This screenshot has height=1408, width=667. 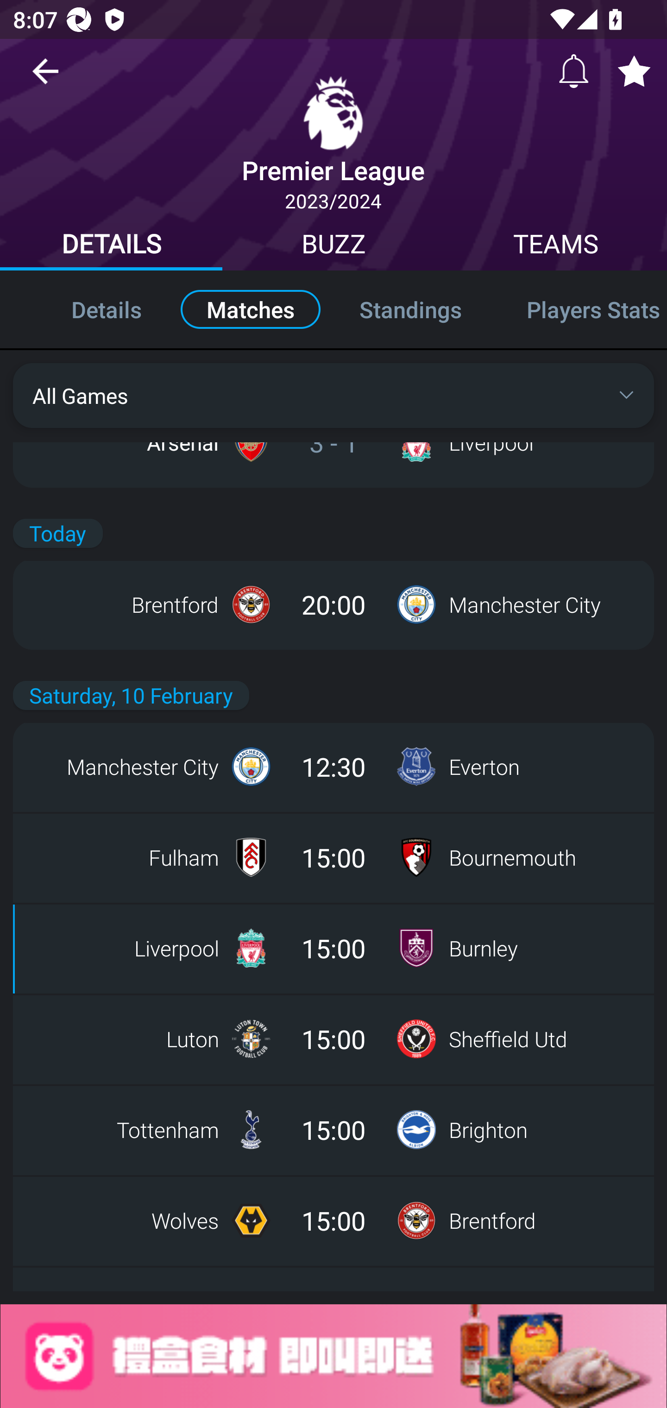 What do you see at coordinates (333, 1039) in the screenshot?
I see `Luton 15:00 Sheffield Utd` at bounding box center [333, 1039].